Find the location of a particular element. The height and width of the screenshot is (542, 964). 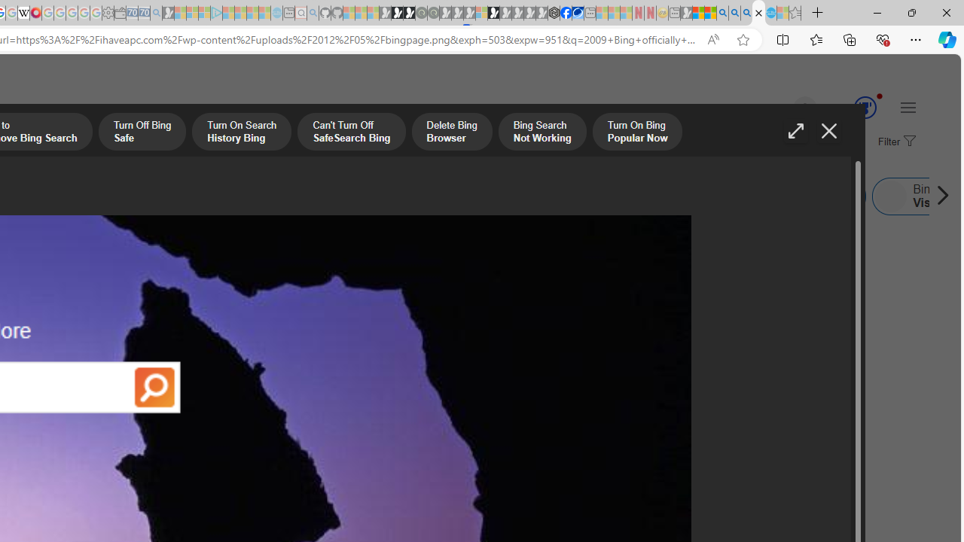

Bing Real Estate - Home sales and rental listings - Sleeping is located at coordinates (156, 14).